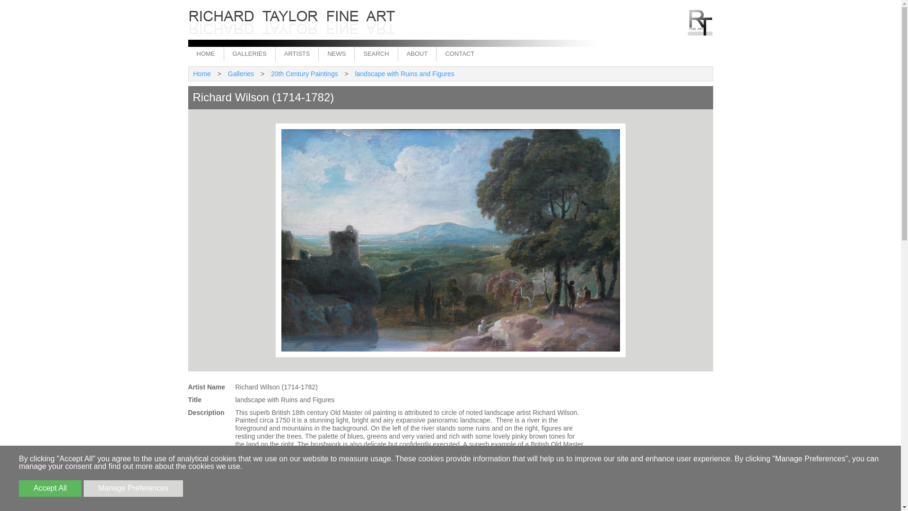 The width and height of the screenshot is (908, 511). Describe the element at coordinates (305, 74) in the screenshot. I see `20th Century Paintings` at that location.